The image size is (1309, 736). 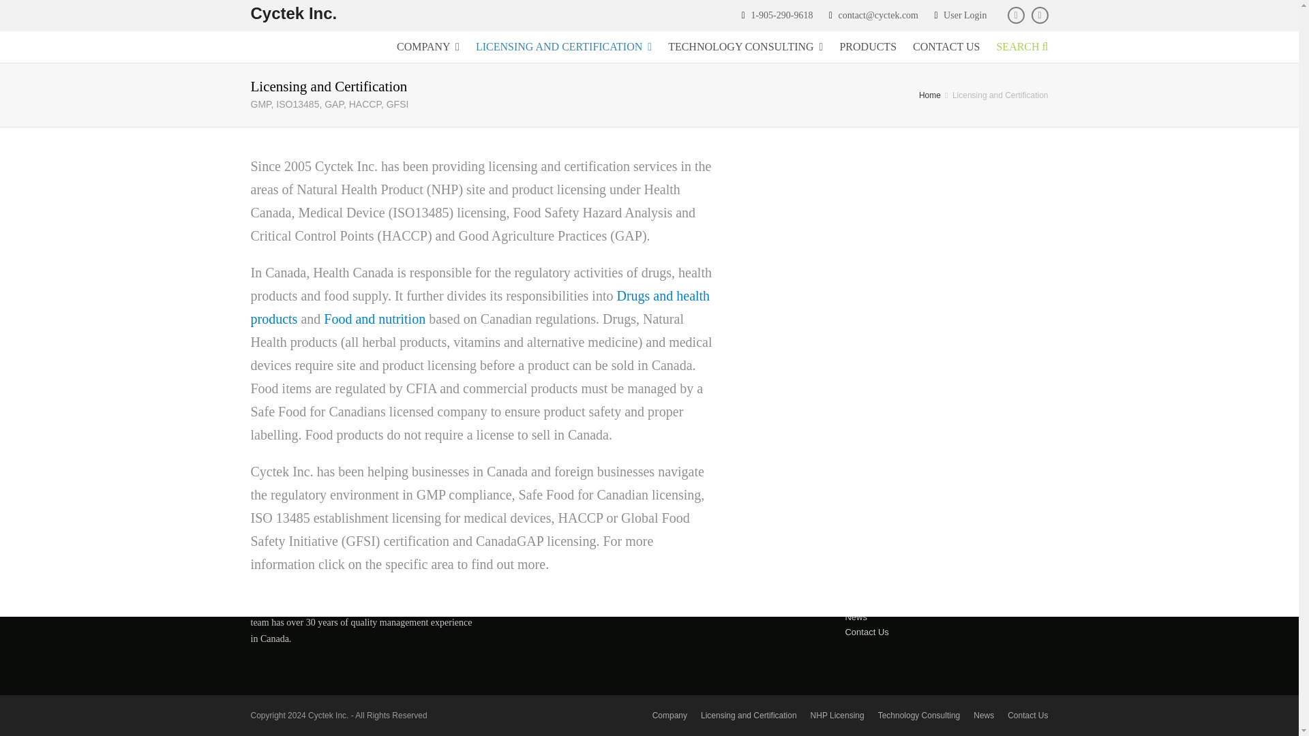 What do you see at coordinates (873, 587) in the screenshot?
I see `NHP Licensing` at bounding box center [873, 587].